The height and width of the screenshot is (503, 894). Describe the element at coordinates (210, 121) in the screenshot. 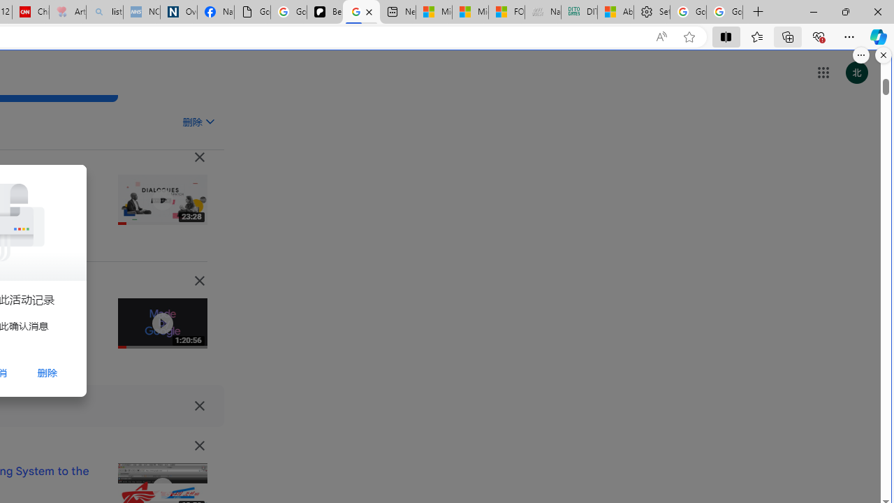

I see `Class: asE2Ub NMm5M` at that location.